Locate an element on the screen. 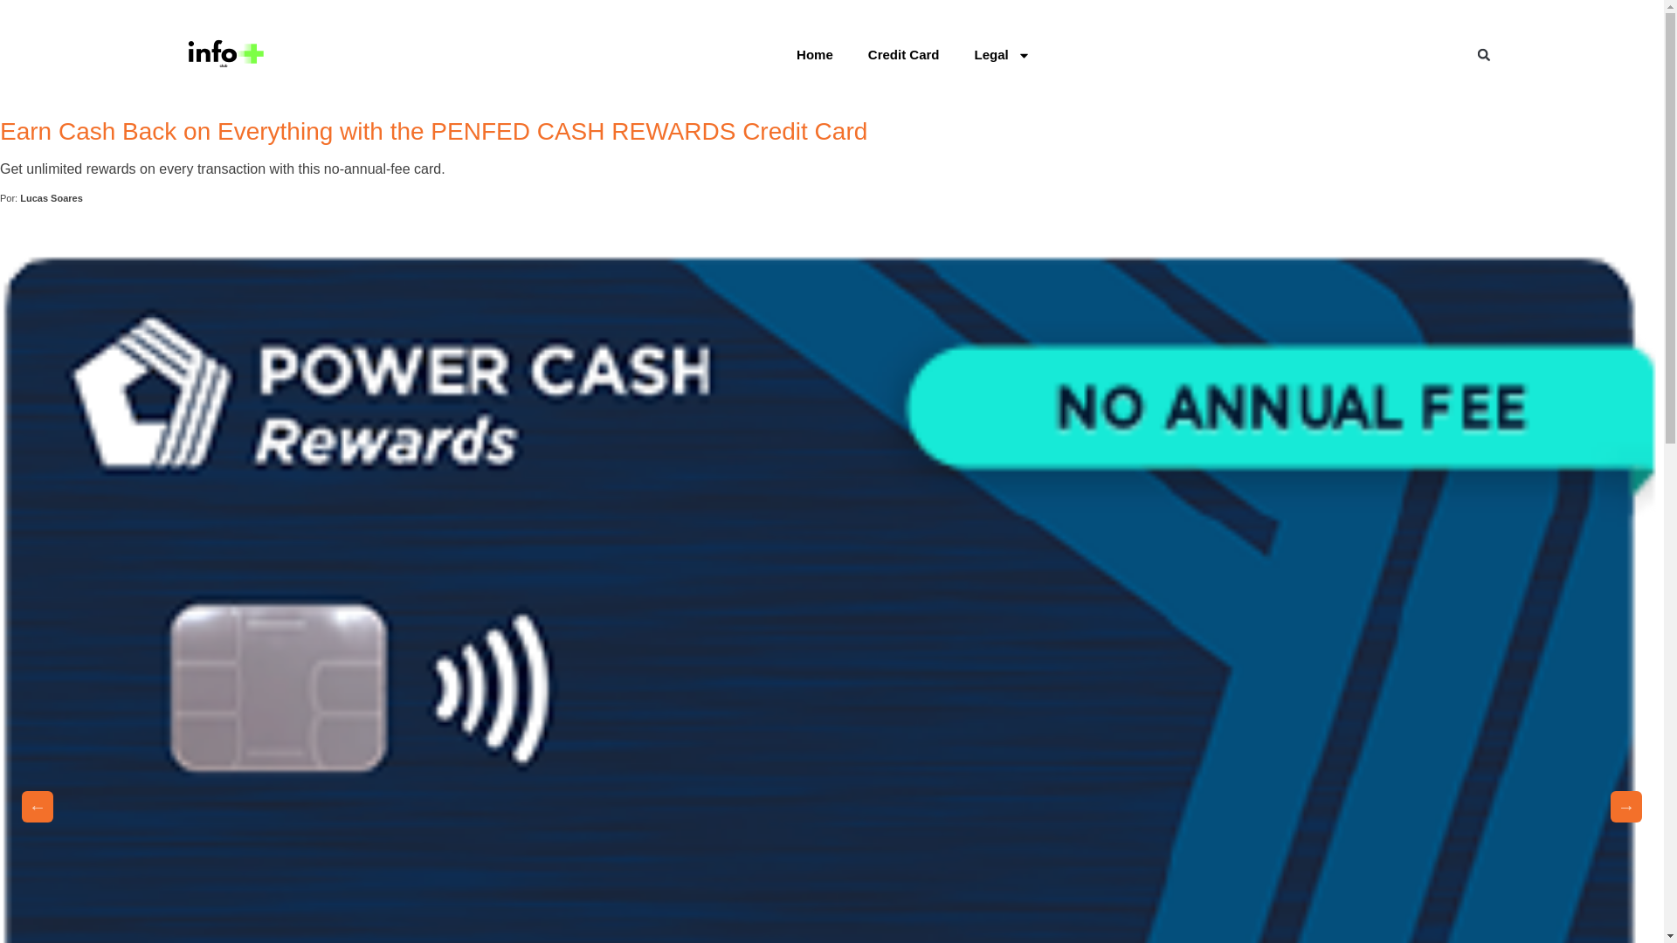  Legal is located at coordinates (1001, 55).